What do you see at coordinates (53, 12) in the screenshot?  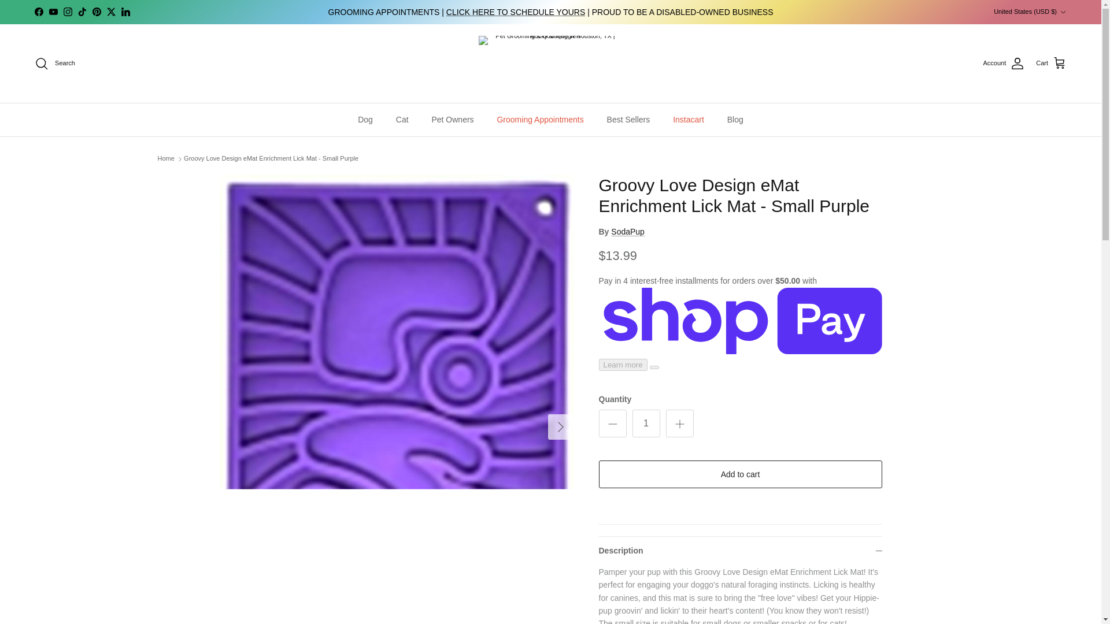 I see `YouTube` at bounding box center [53, 12].